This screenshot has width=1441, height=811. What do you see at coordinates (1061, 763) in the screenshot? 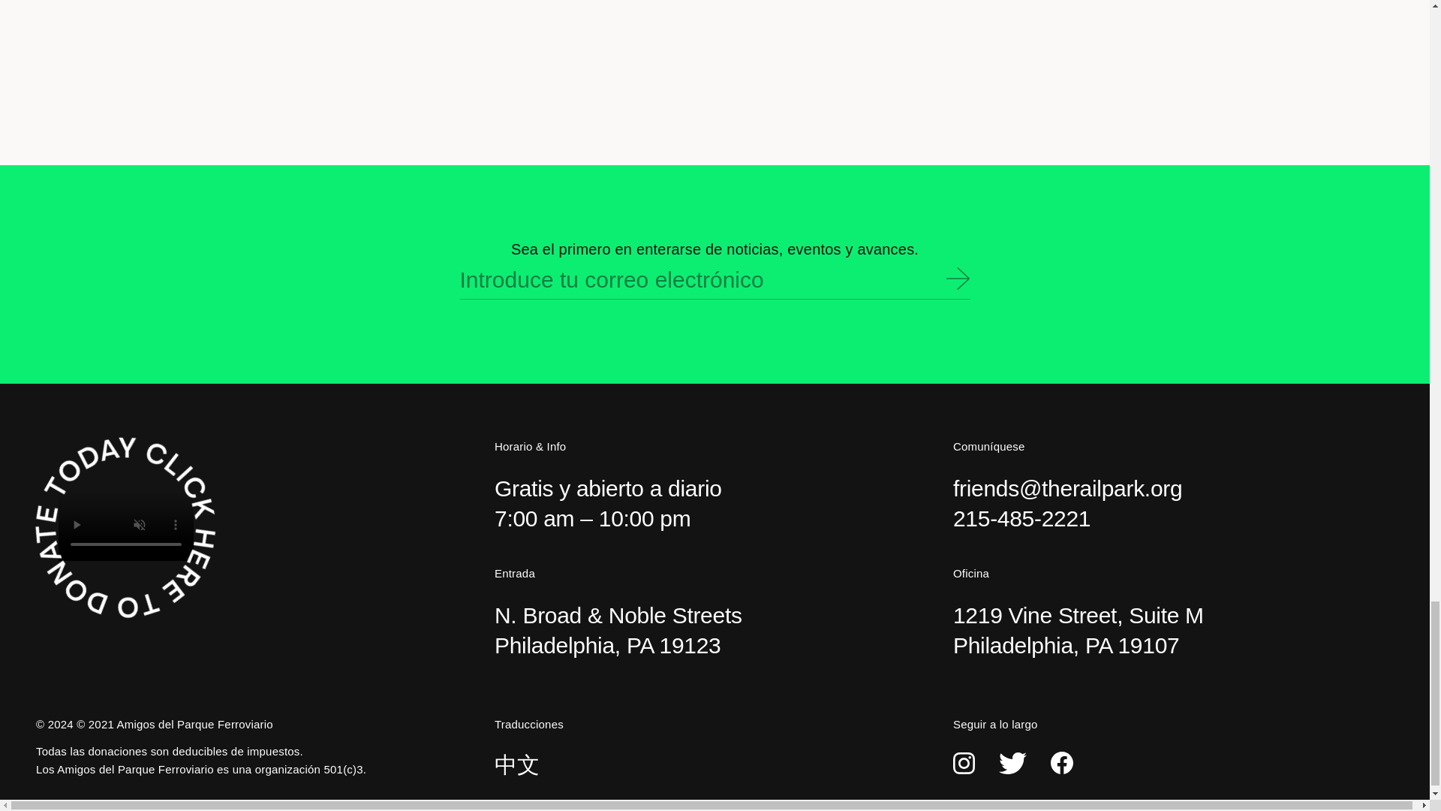
I see `Facebook` at bounding box center [1061, 763].